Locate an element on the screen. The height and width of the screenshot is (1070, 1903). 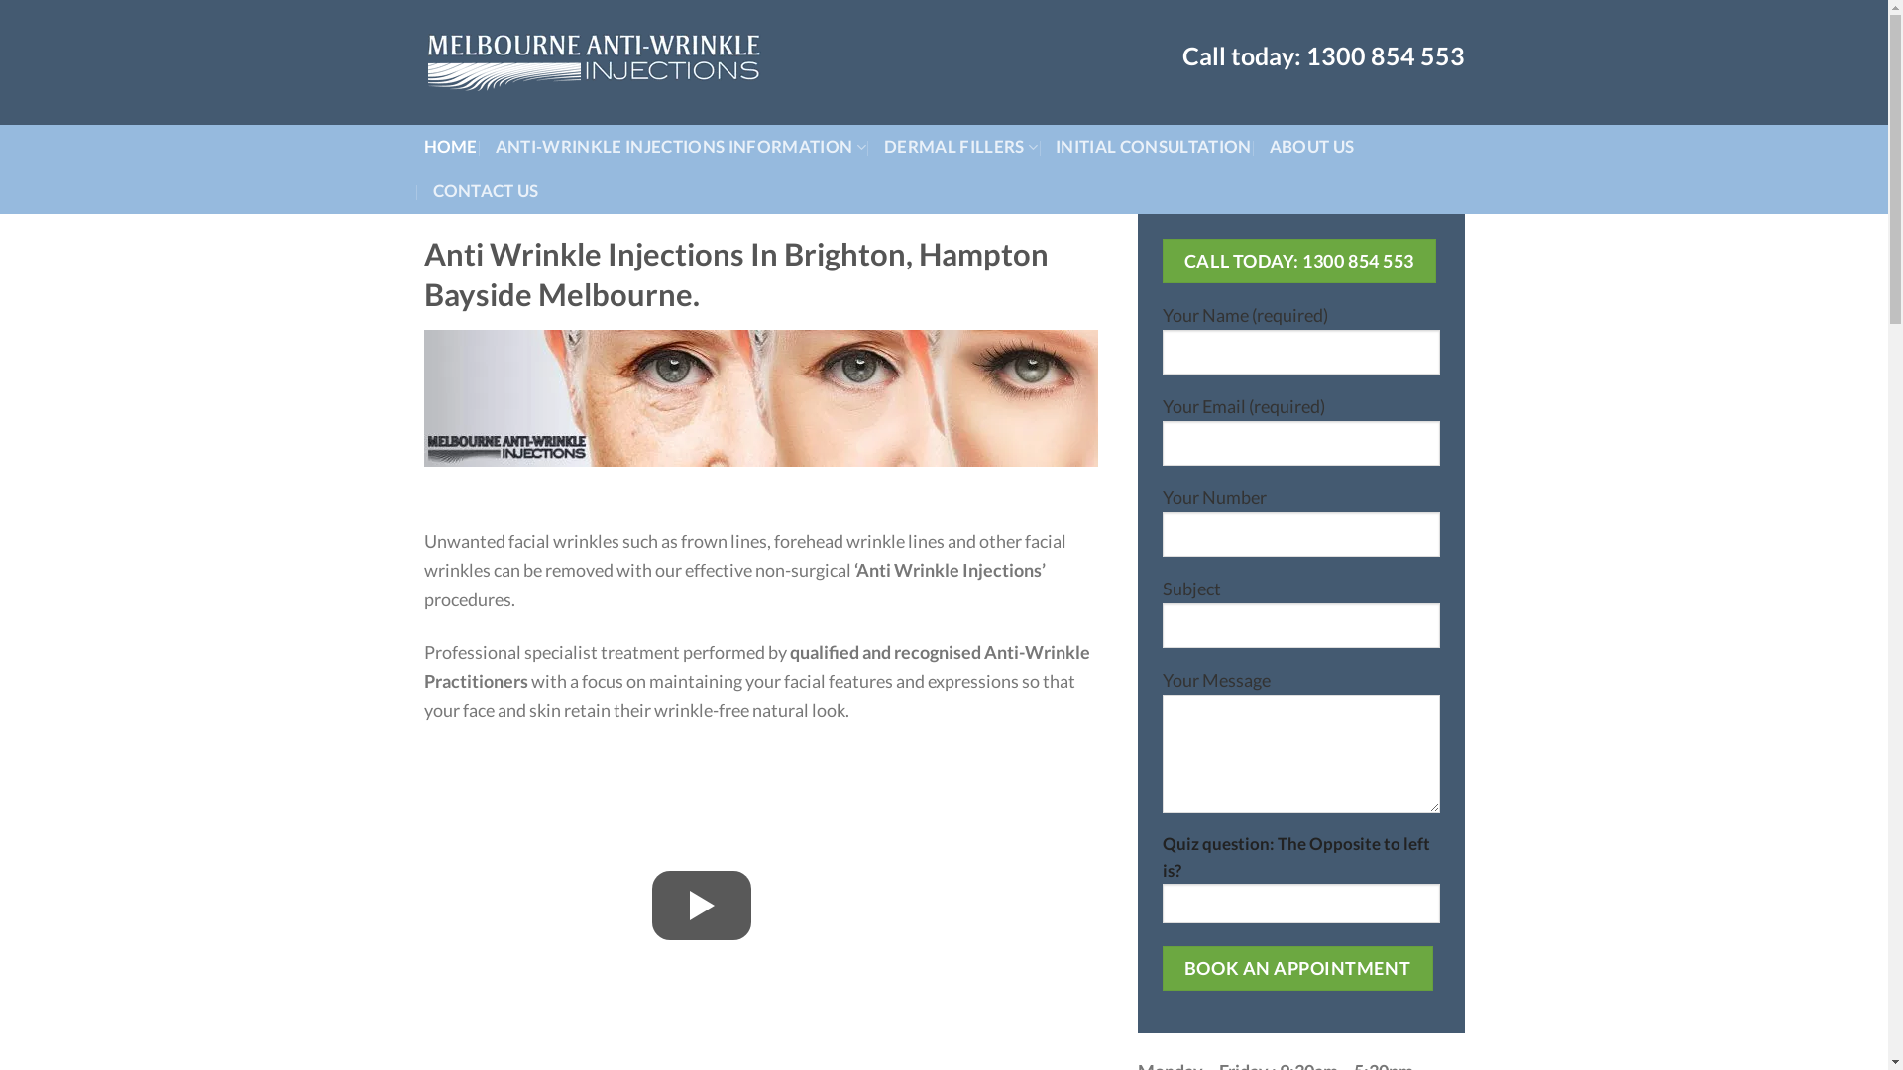
Call today: 1300 854 553 is located at coordinates (1298, 262).